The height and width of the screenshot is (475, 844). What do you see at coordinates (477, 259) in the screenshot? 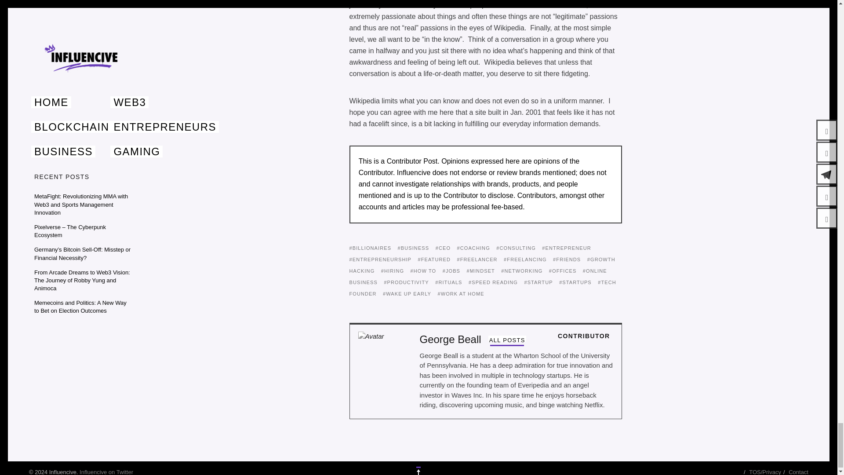
I see `FREELANCER` at bounding box center [477, 259].